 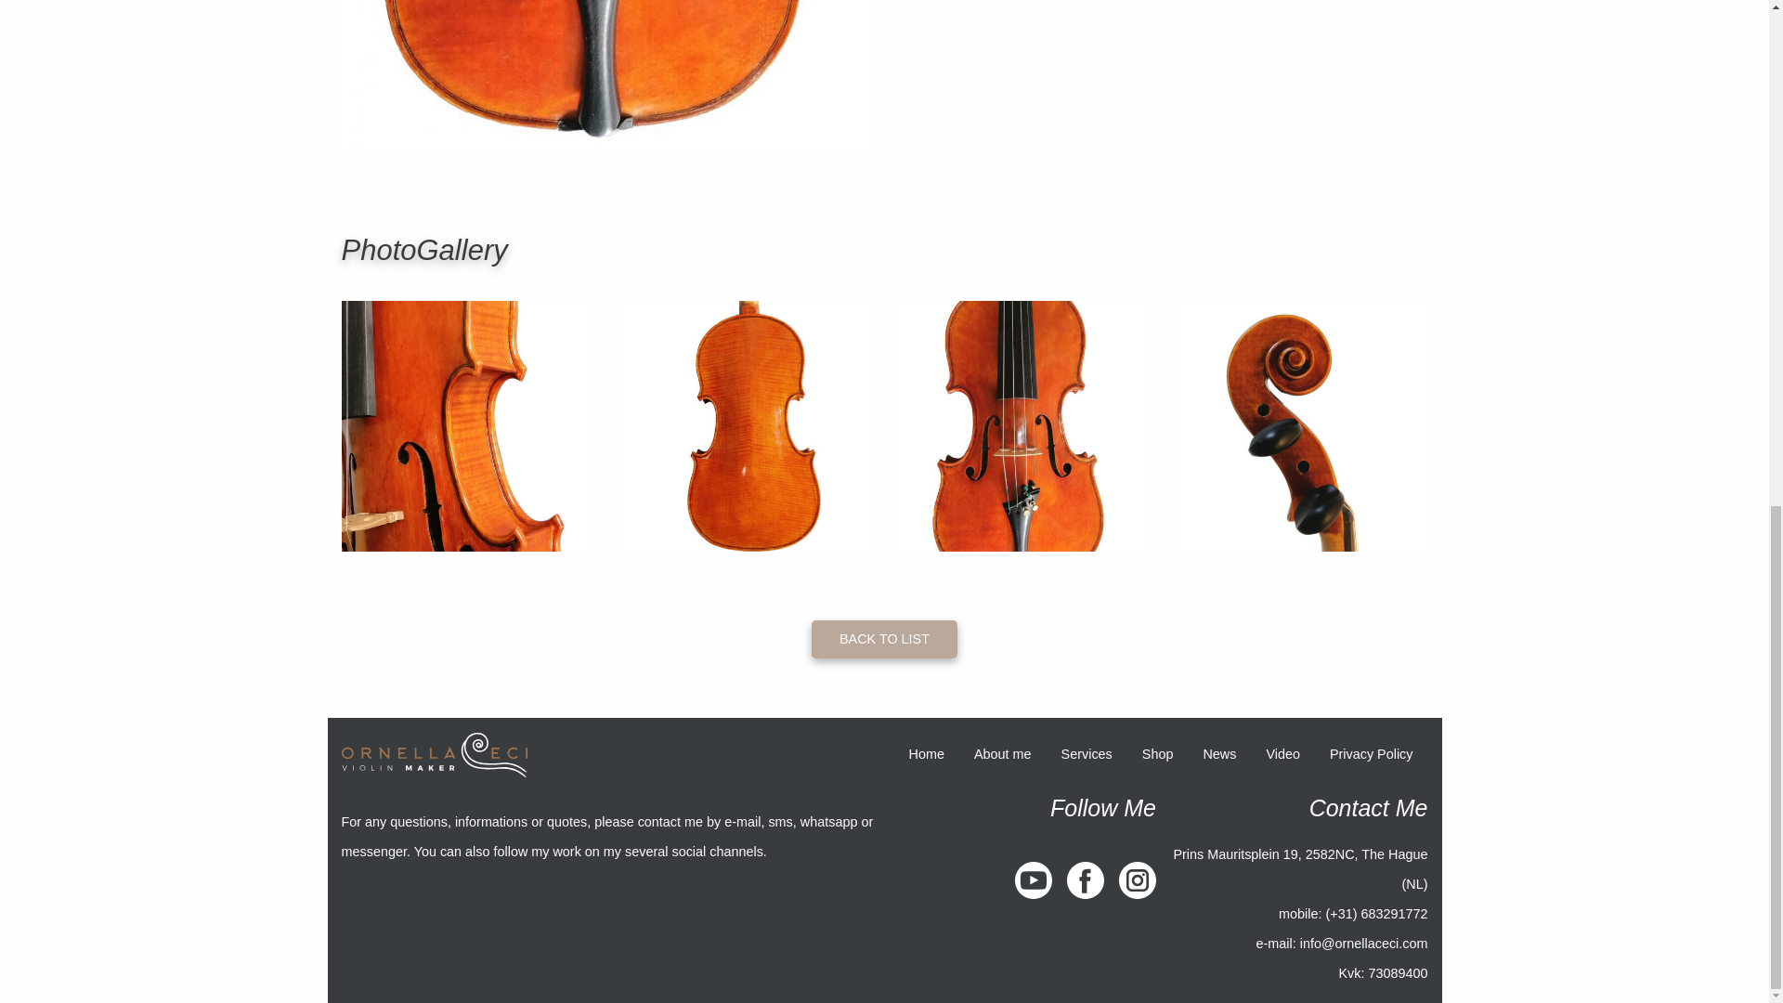 What do you see at coordinates (1218, 754) in the screenshot?
I see `News` at bounding box center [1218, 754].